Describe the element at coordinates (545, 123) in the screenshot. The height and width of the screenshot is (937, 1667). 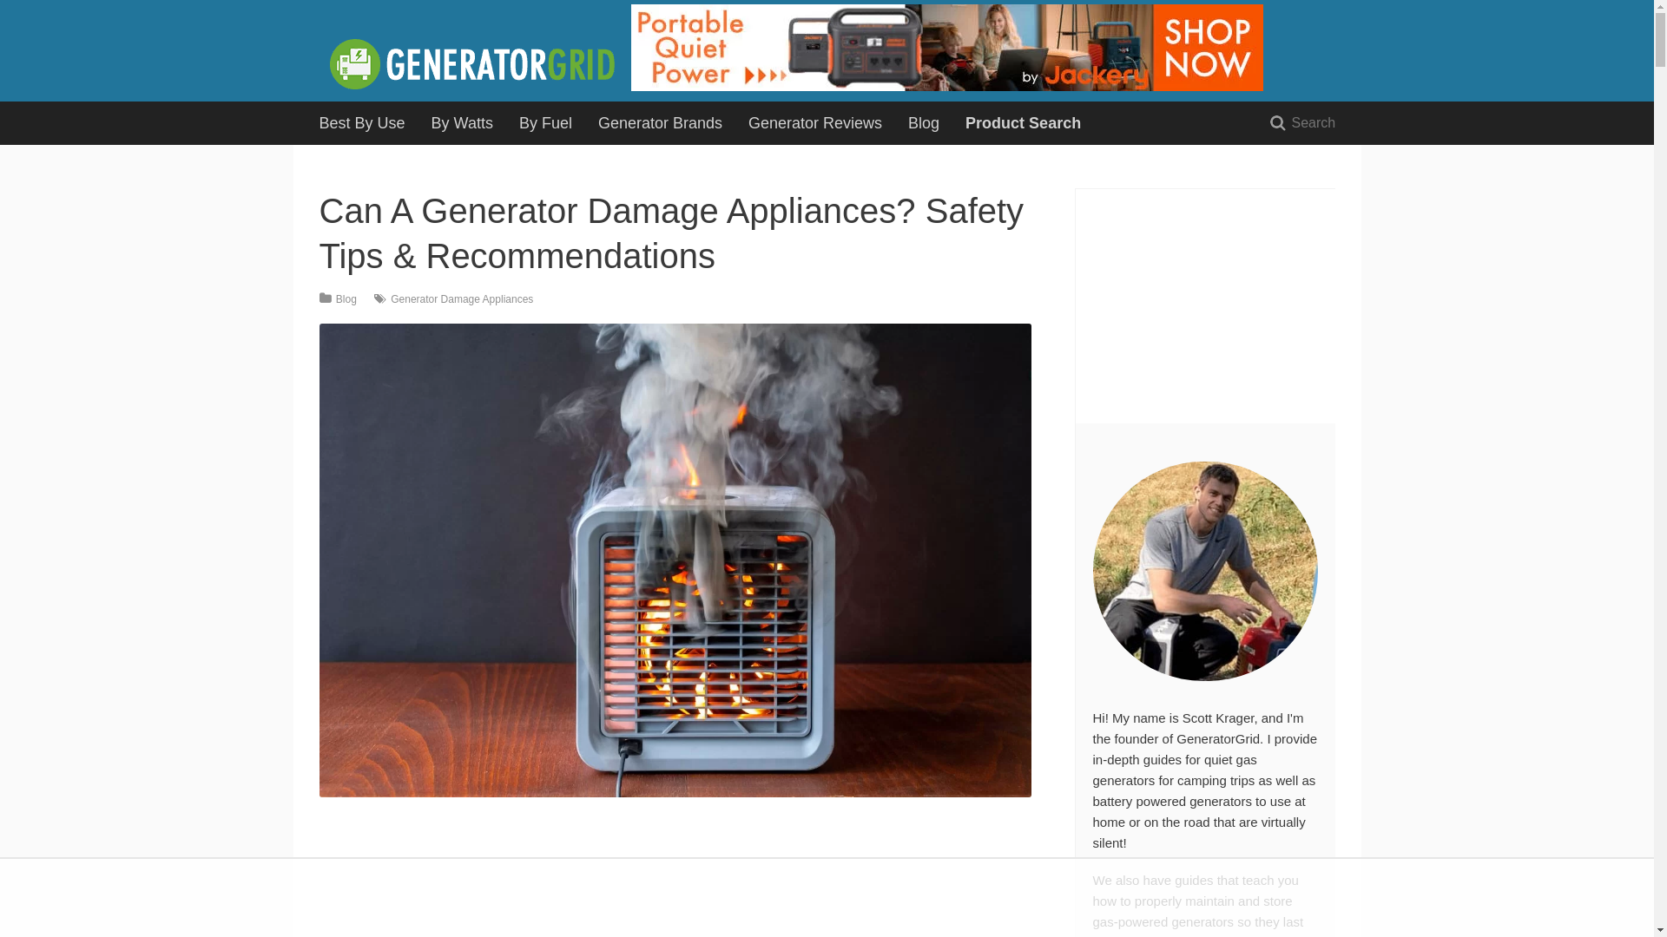
I see `By Fuel` at that location.